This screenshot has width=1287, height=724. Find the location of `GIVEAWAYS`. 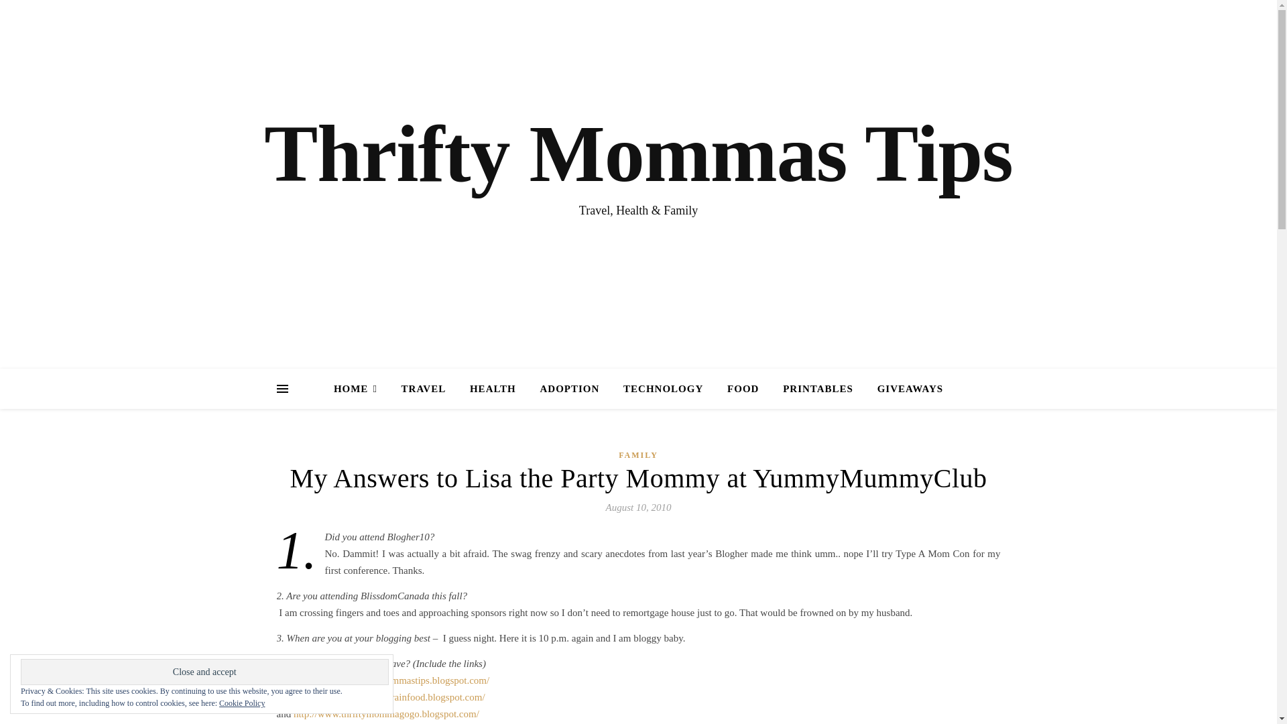

GIVEAWAYS is located at coordinates (905, 389).